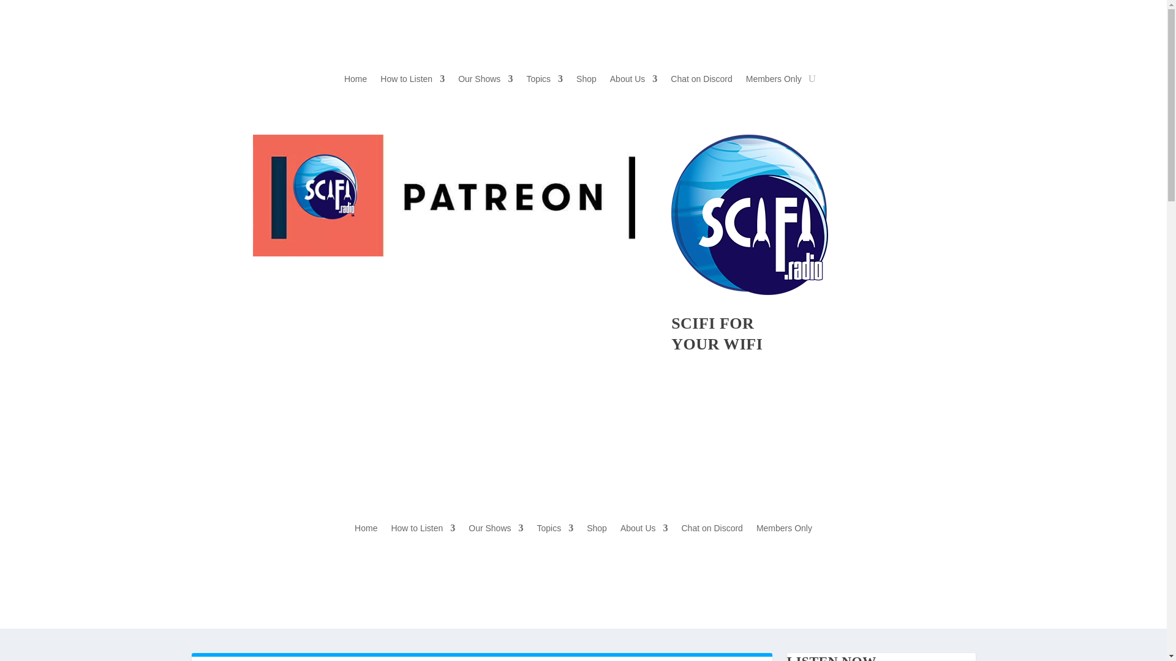 The width and height of the screenshot is (1176, 661). Describe the element at coordinates (397, 284) in the screenshot. I see `Follow on Pinterest` at that location.